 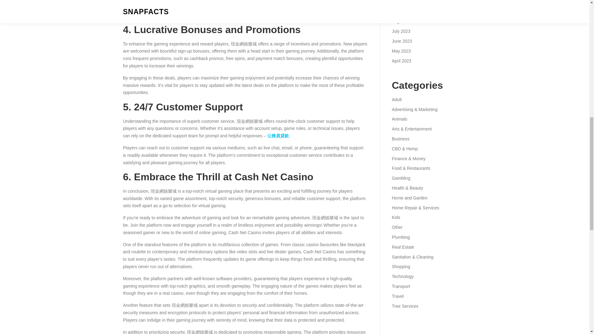 What do you see at coordinates (405, 2) in the screenshot?
I see `October 2023` at bounding box center [405, 2].